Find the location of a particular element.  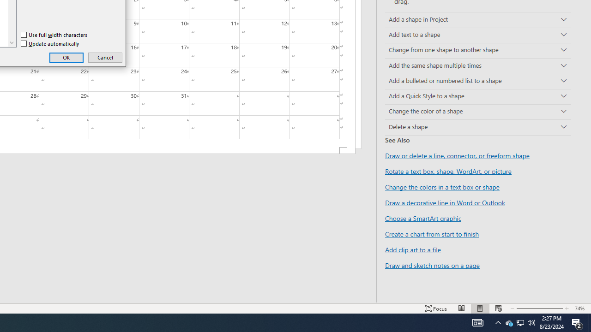

Add text to a shape is located at coordinates (478, 35).